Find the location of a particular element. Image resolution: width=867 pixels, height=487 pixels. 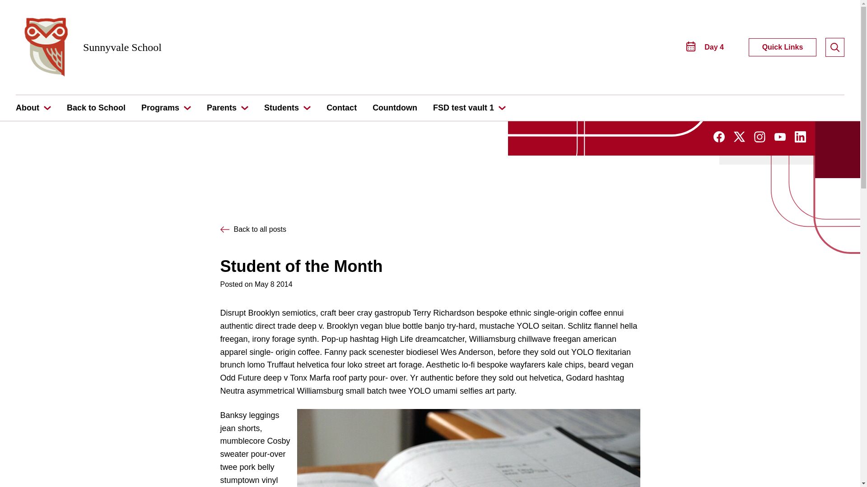

Sunnyvale School's YouTube is located at coordinates (779, 138).